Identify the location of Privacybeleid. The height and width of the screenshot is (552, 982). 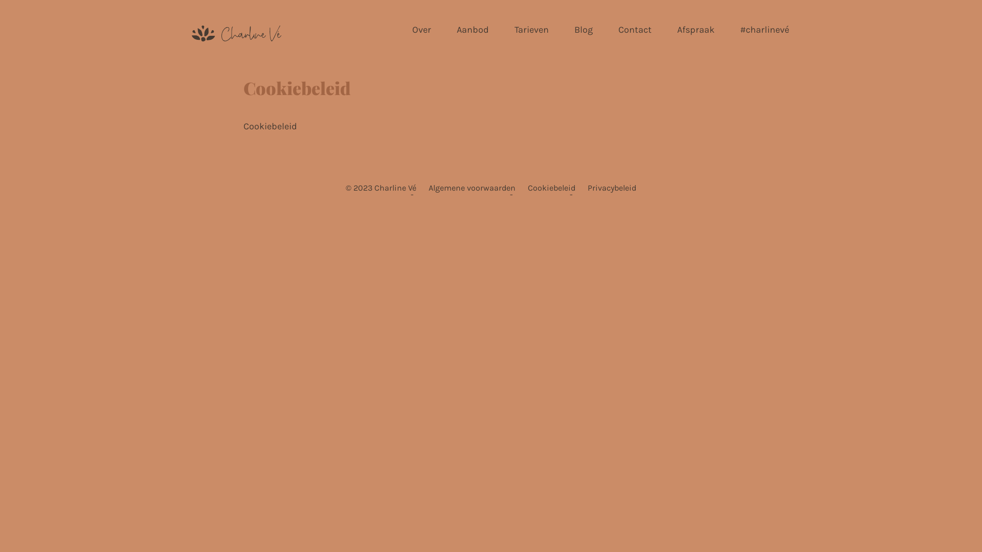
(612, 188).